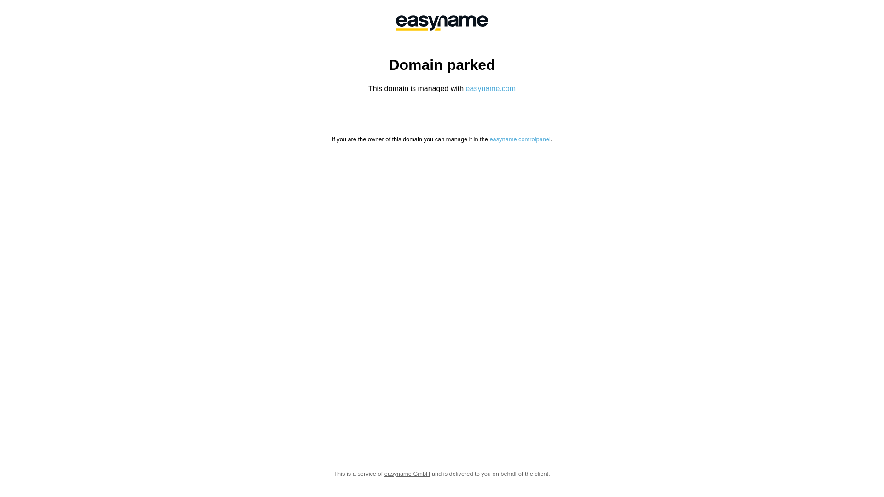 Image resolution: width=884 pixels, height=497 pixels. What do you see at coordinates (442, 23) in the screenshot?
I see `easyname GmbH` at bounding box center [442, 23].